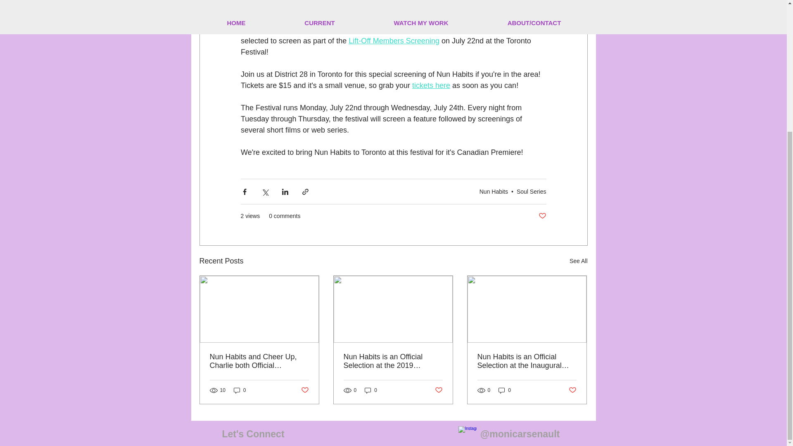  What do you see at coordinates (371, 390) in the screenshot?
I see `0` at bounding box center [371, 390].